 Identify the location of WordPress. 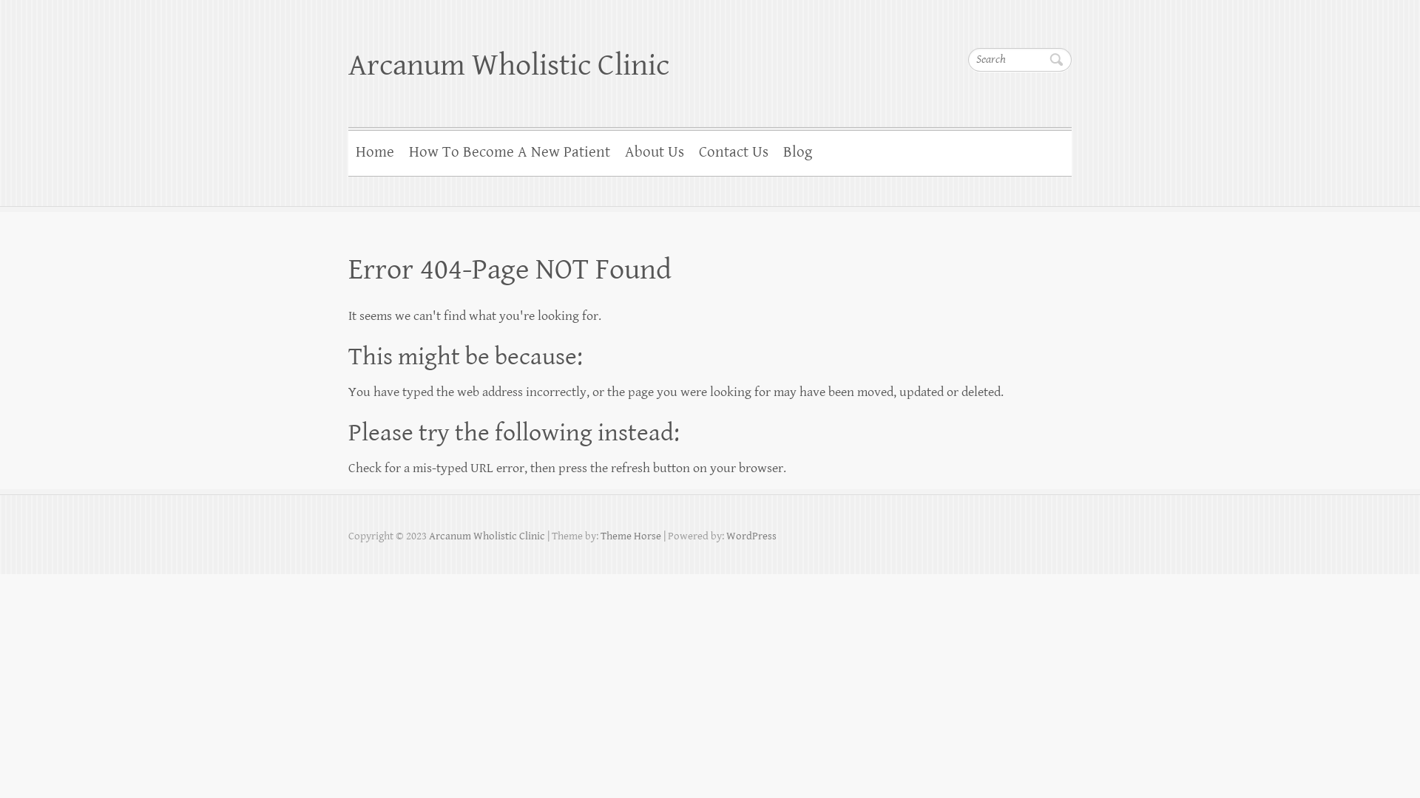
(751, 536).